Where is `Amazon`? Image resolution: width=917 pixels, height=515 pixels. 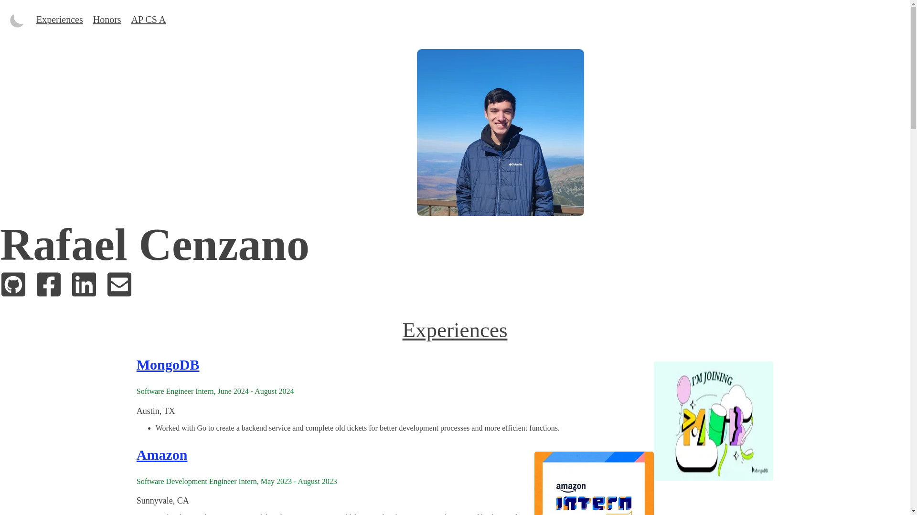 Amazon is located at coordinates (162, 454).